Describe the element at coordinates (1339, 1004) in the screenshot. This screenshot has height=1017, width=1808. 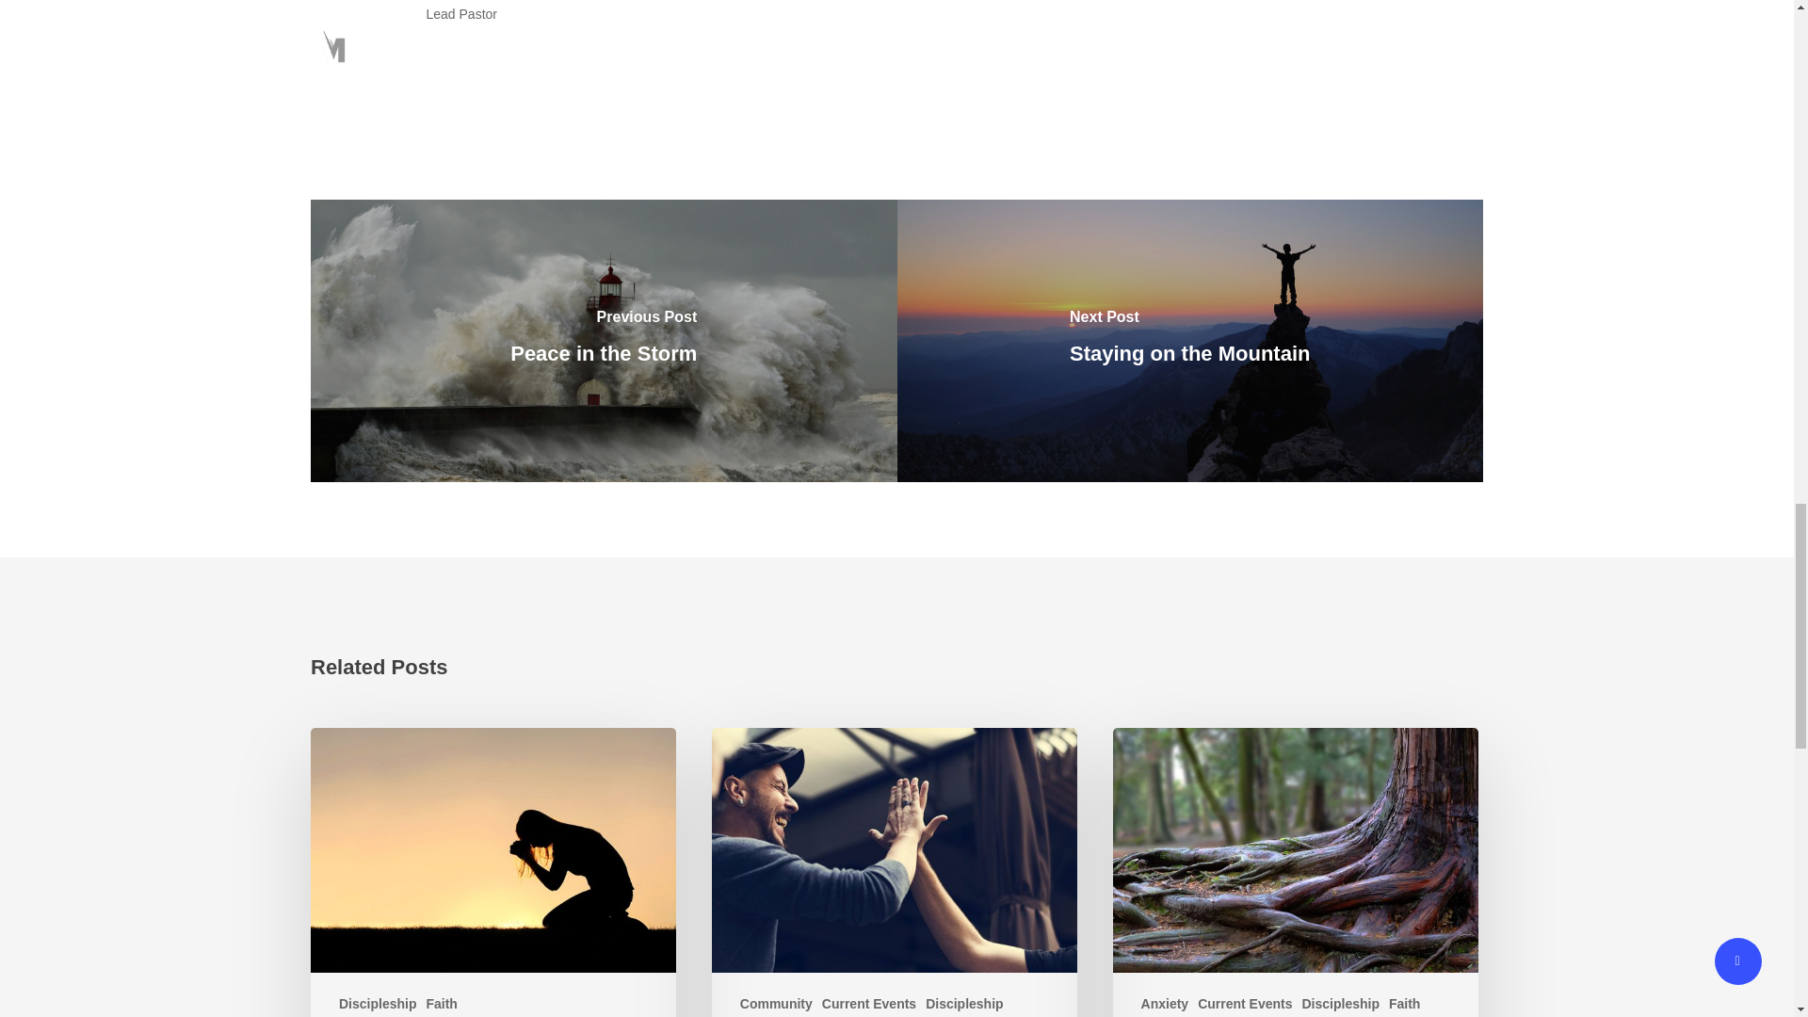
I see `Discipleship` at that location.